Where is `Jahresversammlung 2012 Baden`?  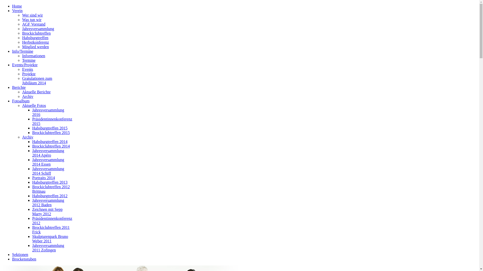 Jahresversammlung 2012 Baden is located at coordinates (48, 203).